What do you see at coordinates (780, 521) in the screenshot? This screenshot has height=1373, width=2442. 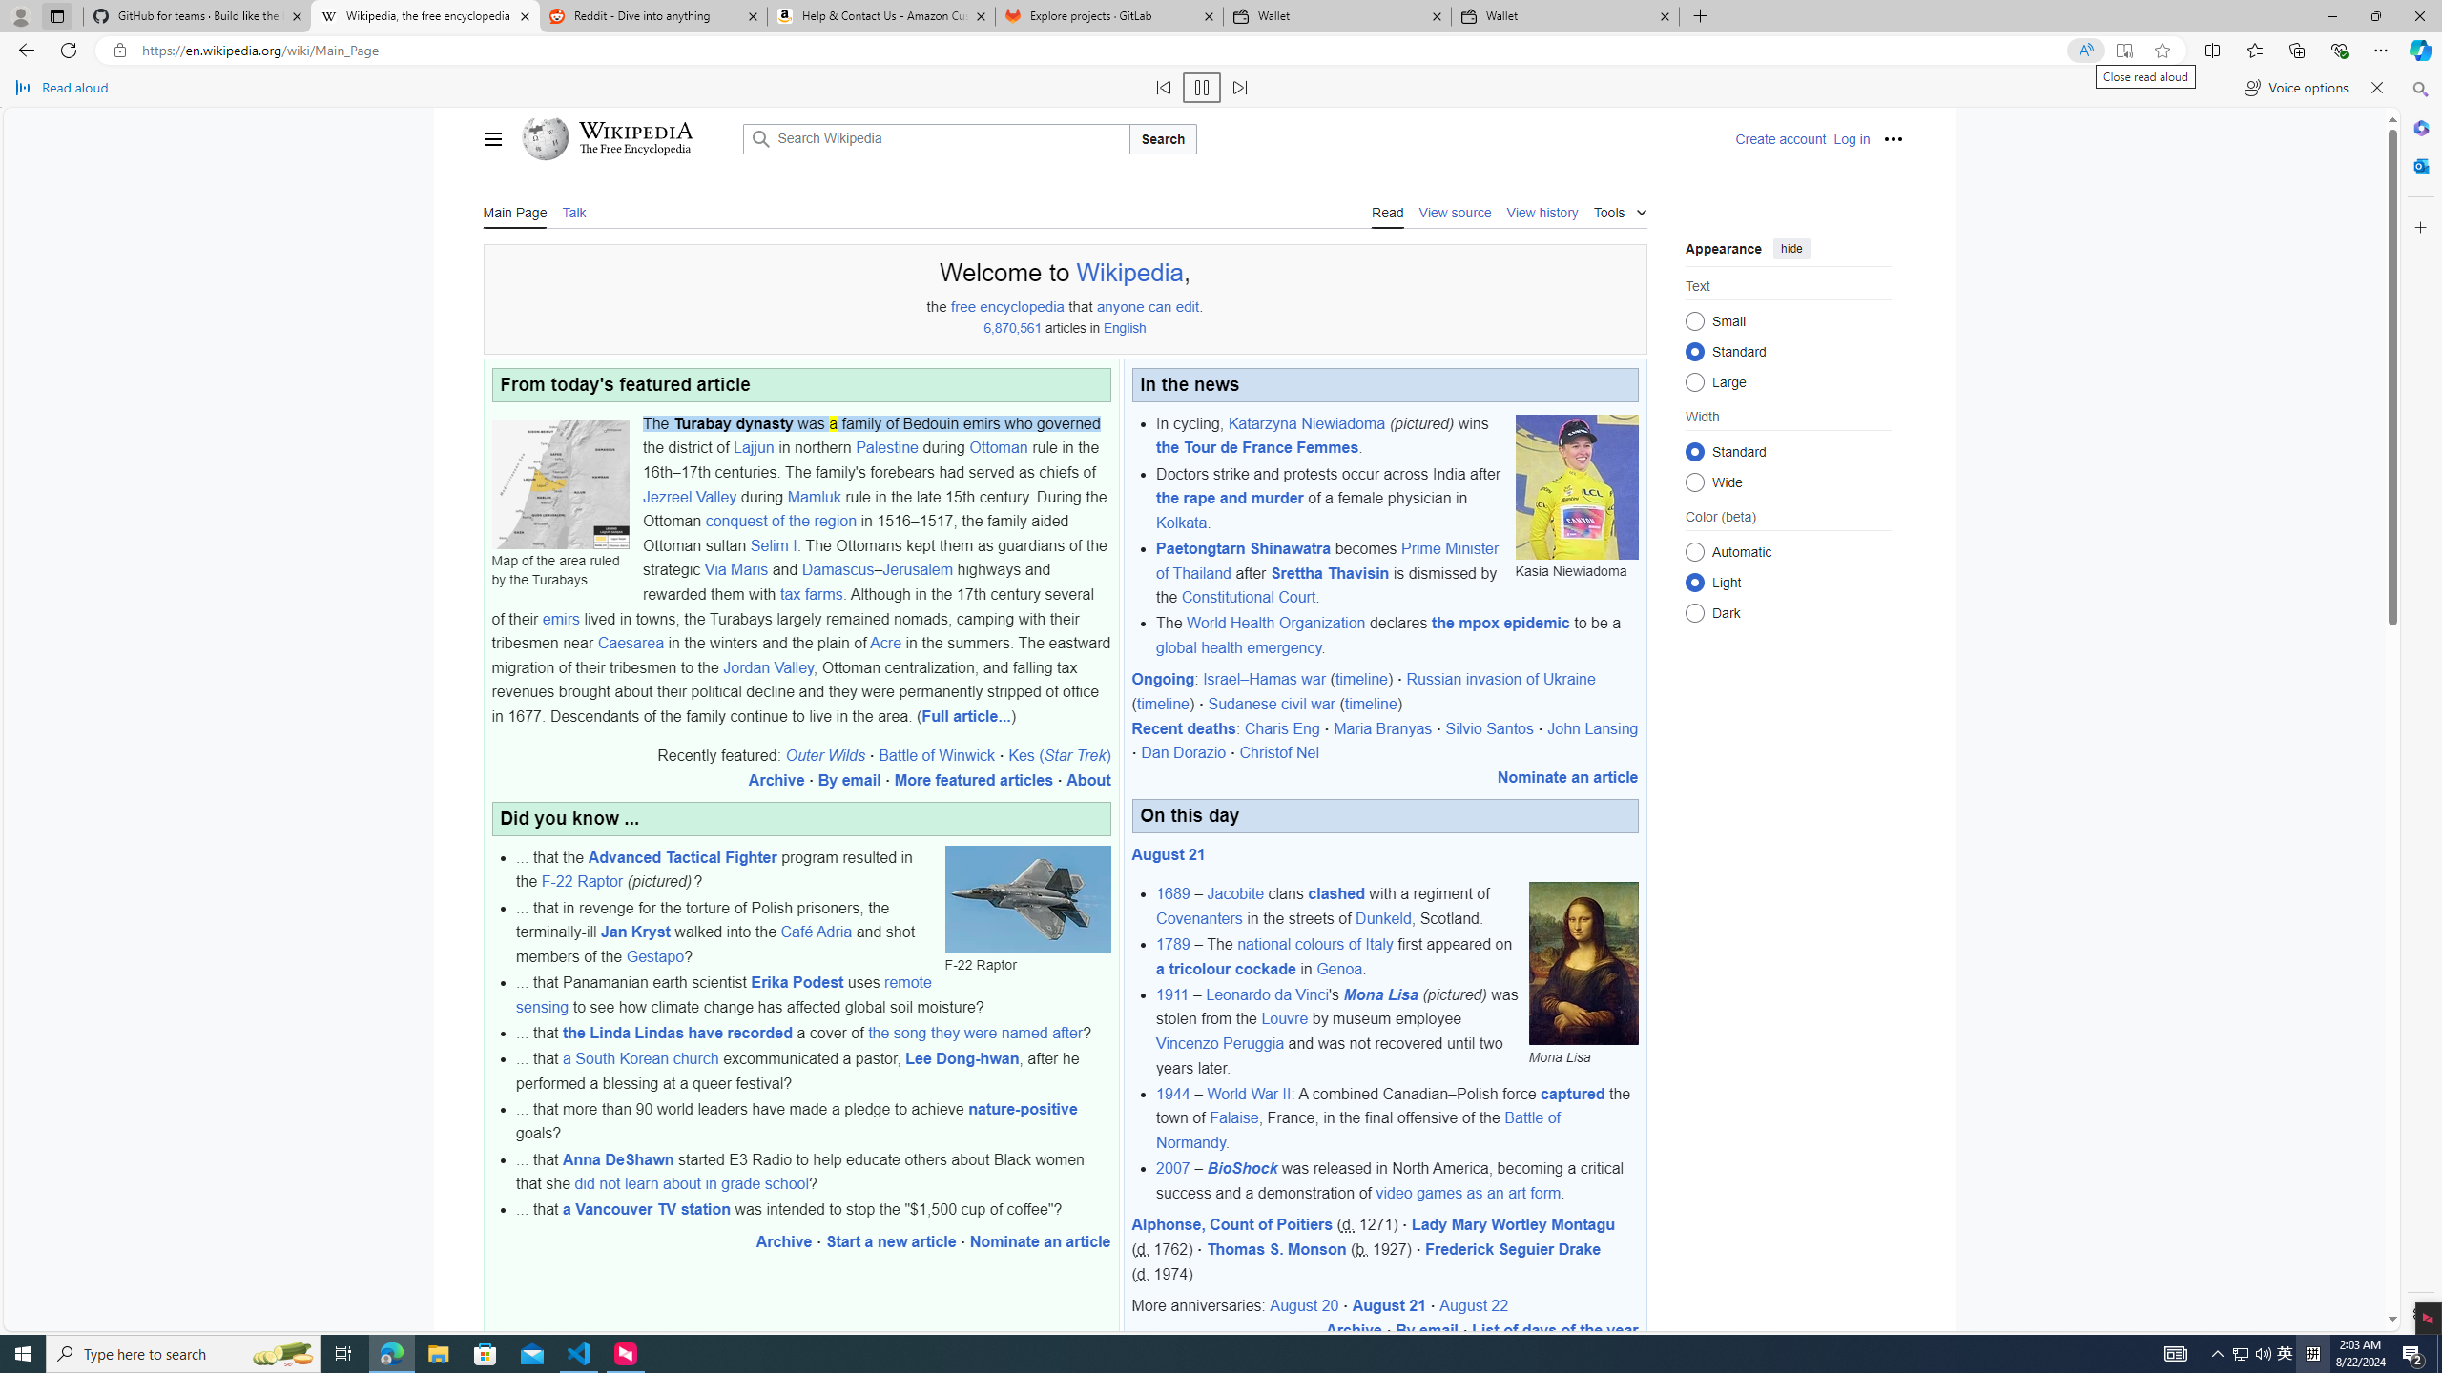 I see `conquest of the region` at bounding box center [780, 521].